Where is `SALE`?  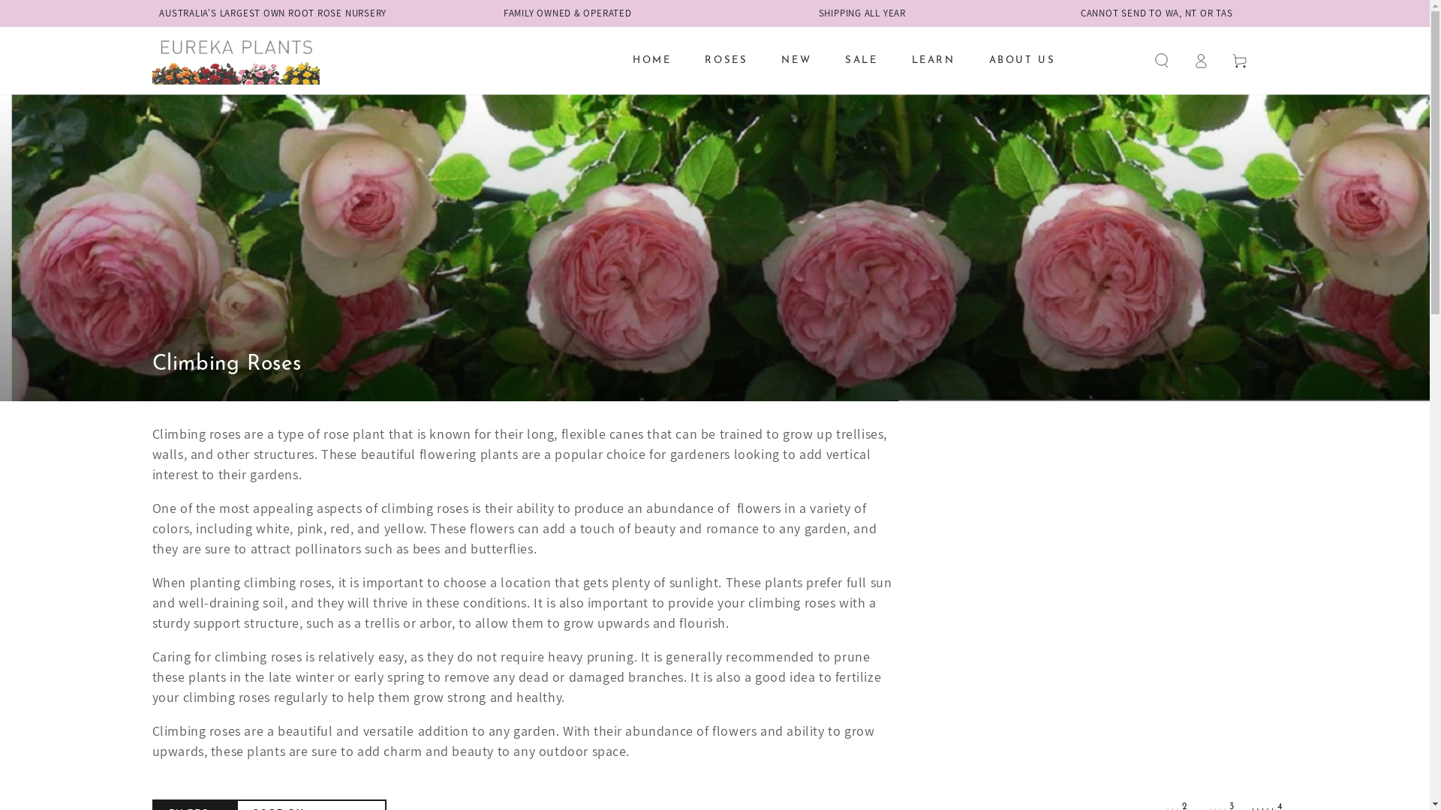
SALE is located at coordinates (862, 60).